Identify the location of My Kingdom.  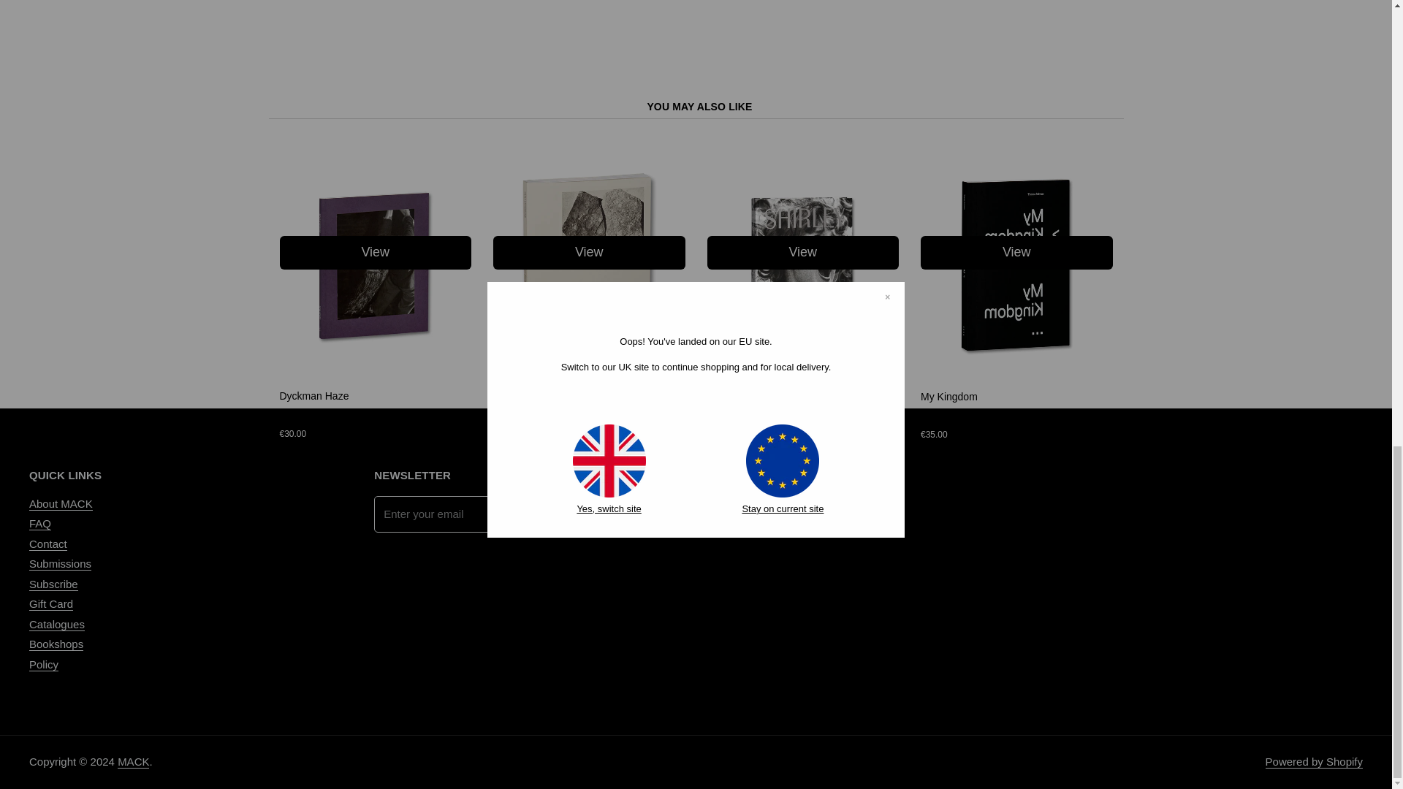
(948, 396).